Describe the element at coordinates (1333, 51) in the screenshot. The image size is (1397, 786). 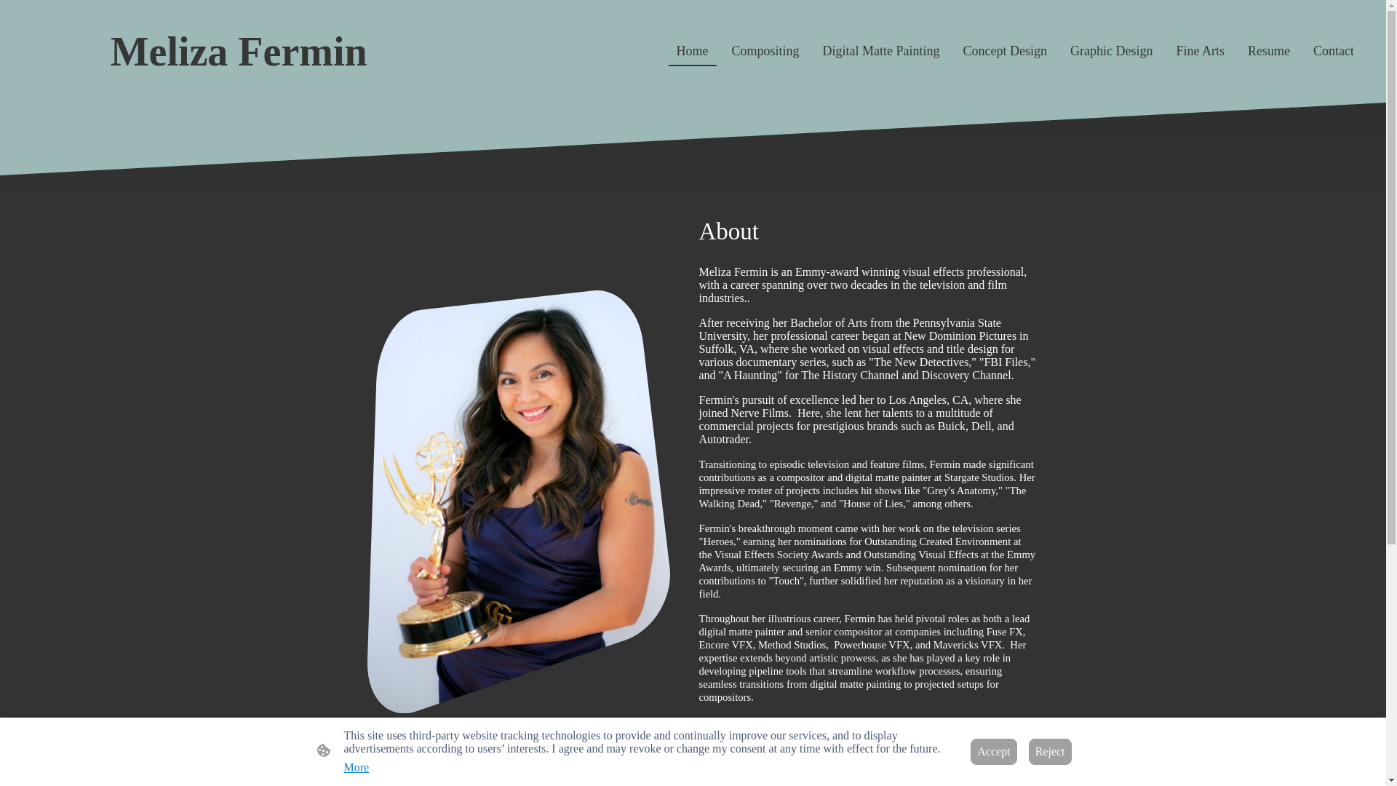
I see `Contact` at that location.